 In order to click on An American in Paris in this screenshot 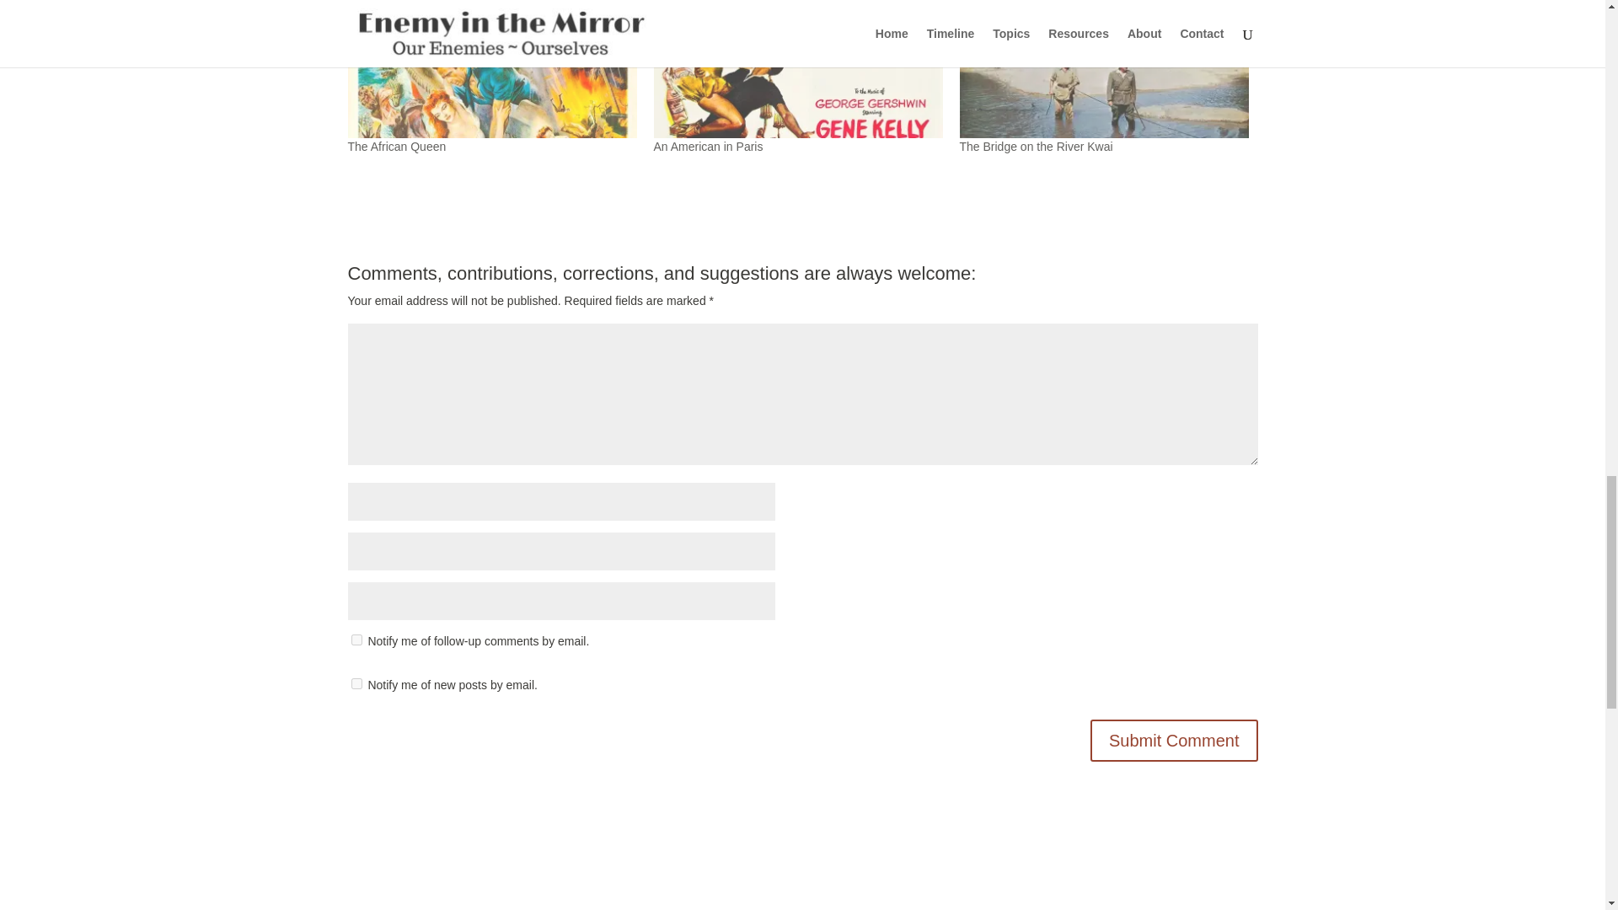, I will do `click(708, 147)`.